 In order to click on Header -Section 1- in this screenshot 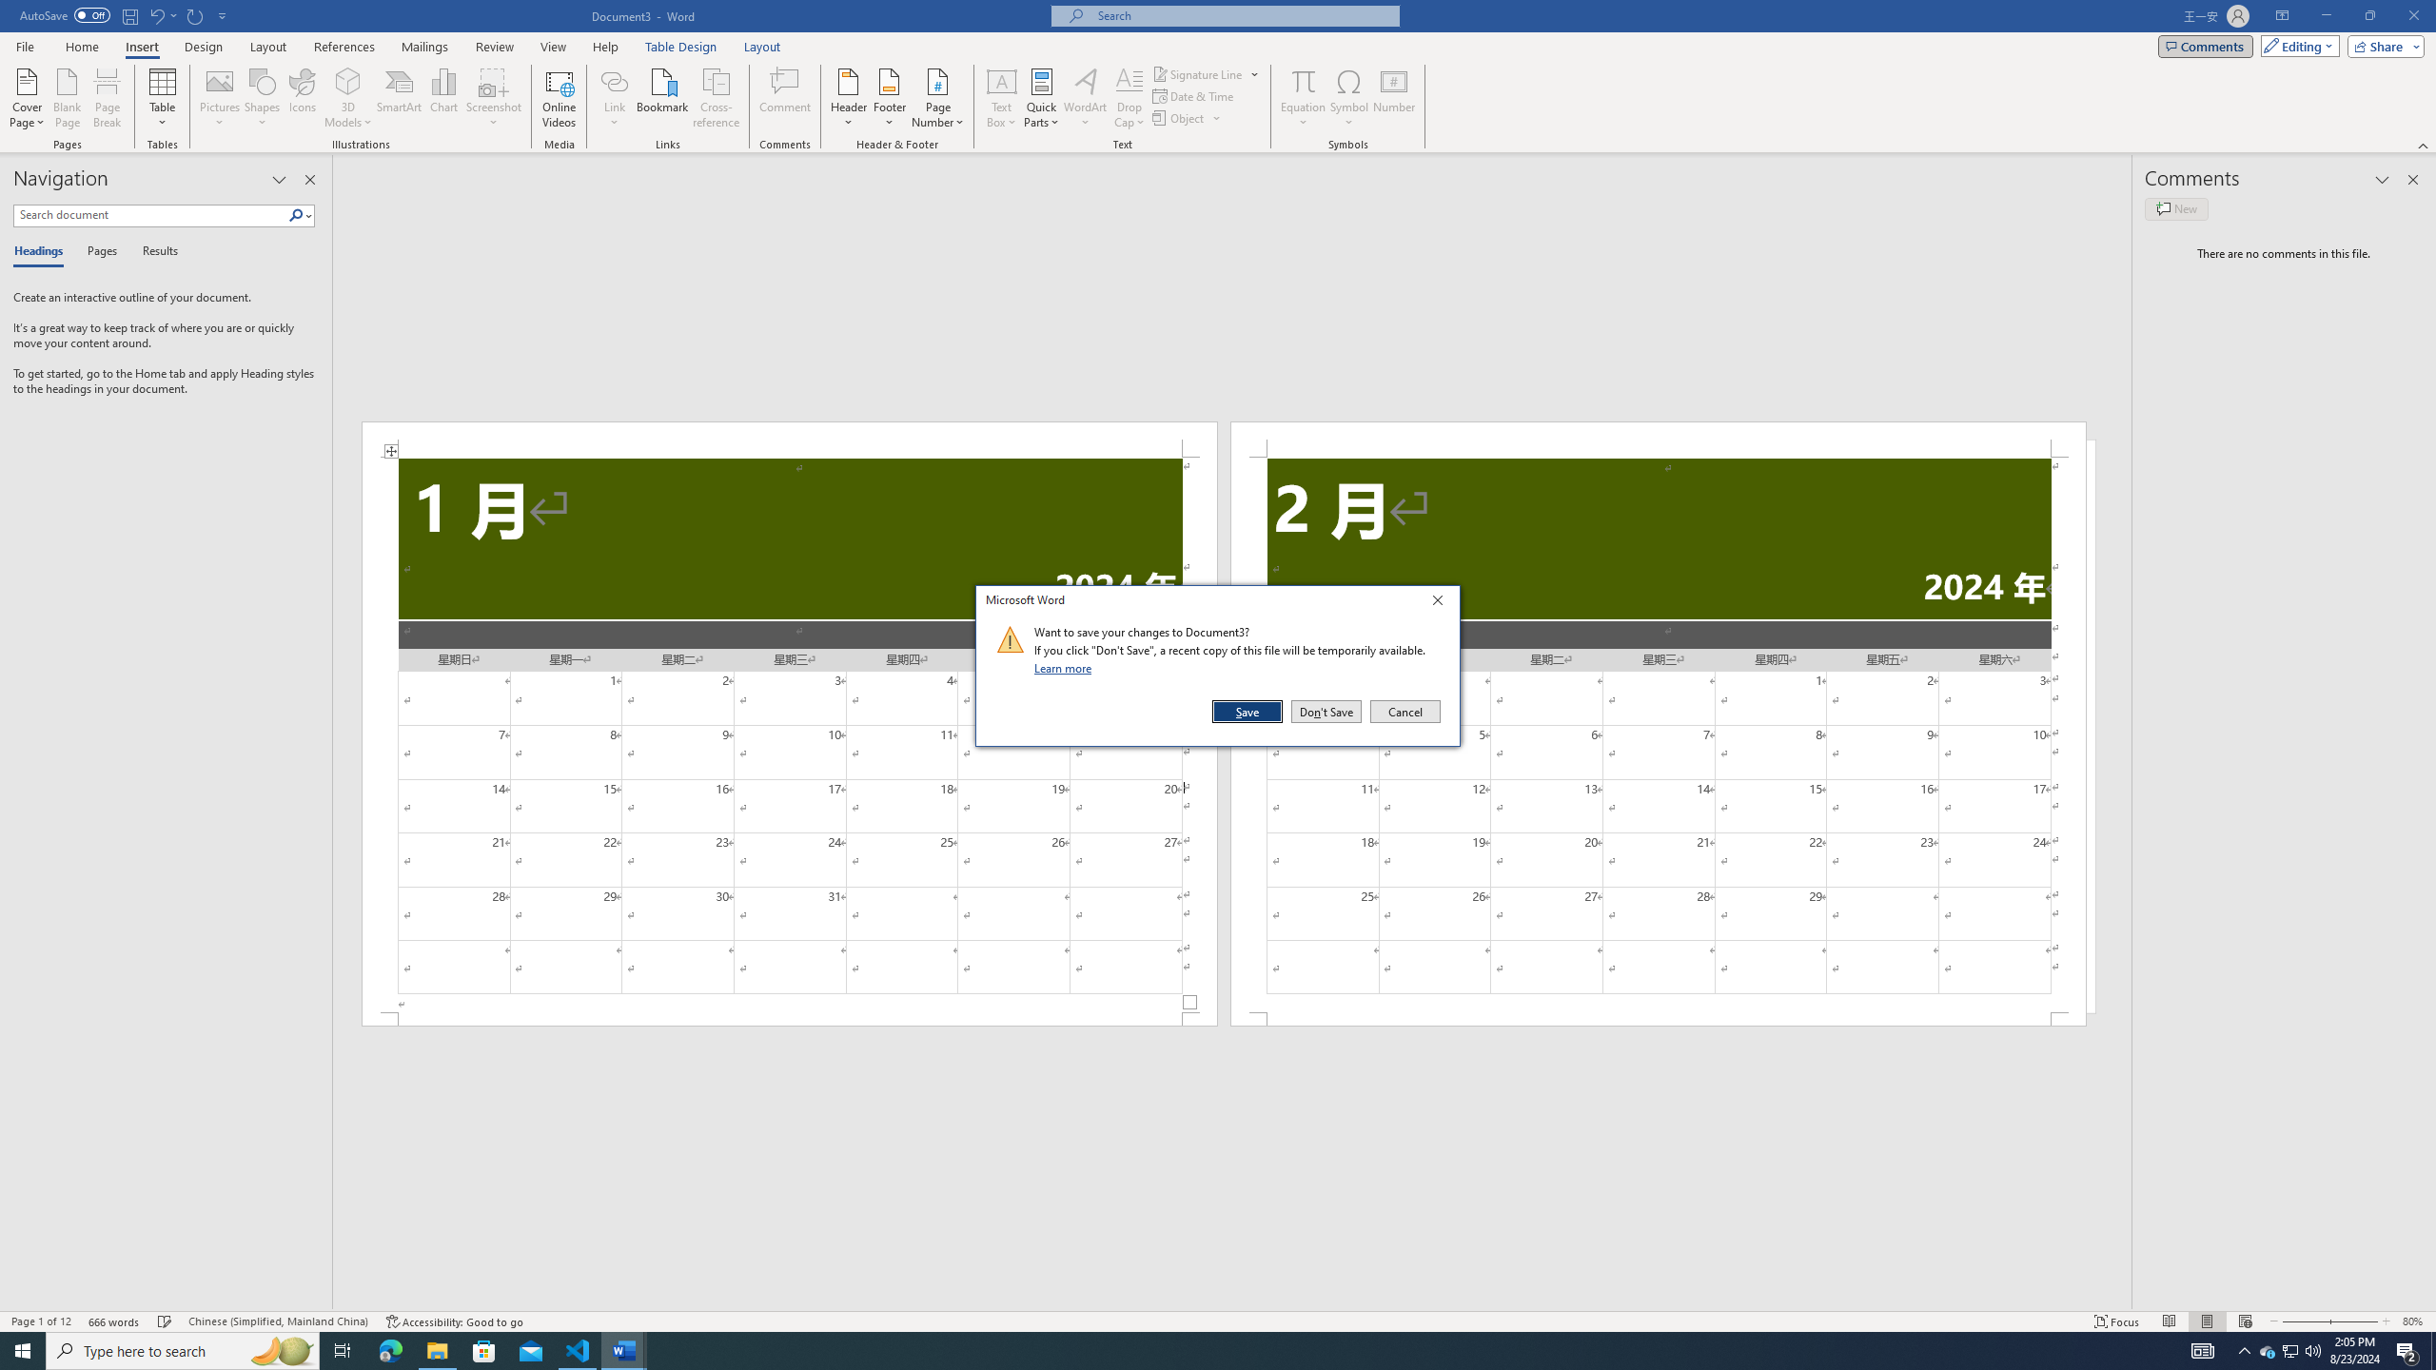, I will do `click(789, 440)`.